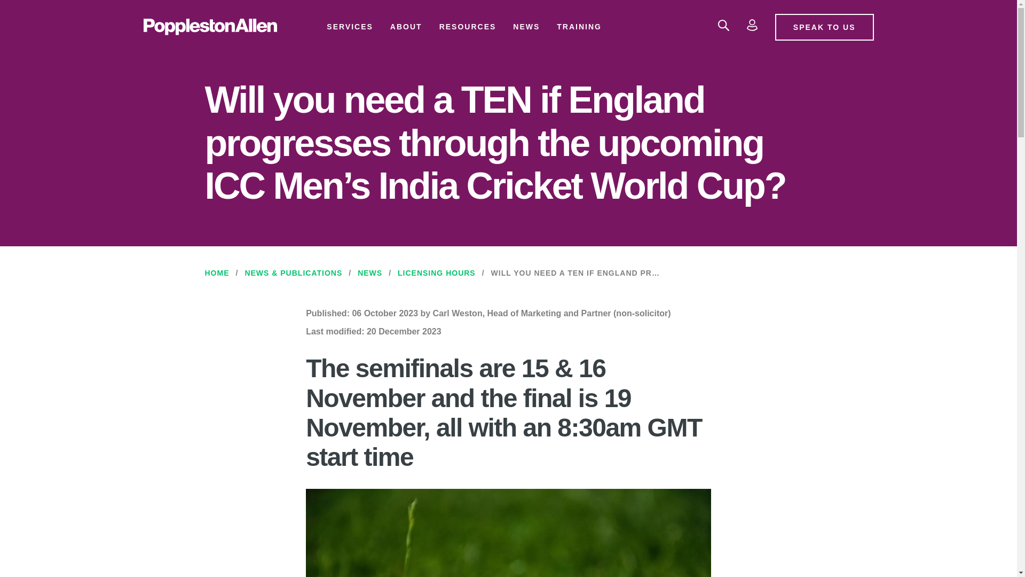 Image resolution: width=1025 pixels, height=577 pixels. Describe the element at coordinates (370, 273) in the screenshot. I see `Go to the News category archives.` at that location.